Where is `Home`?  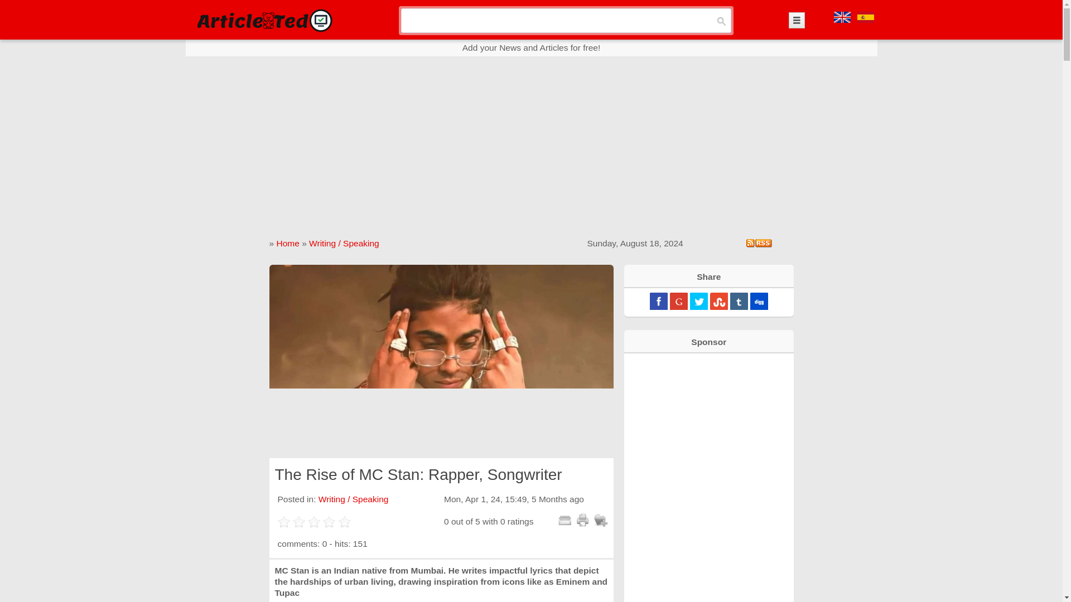
Home is located at coordinates (287, 243).